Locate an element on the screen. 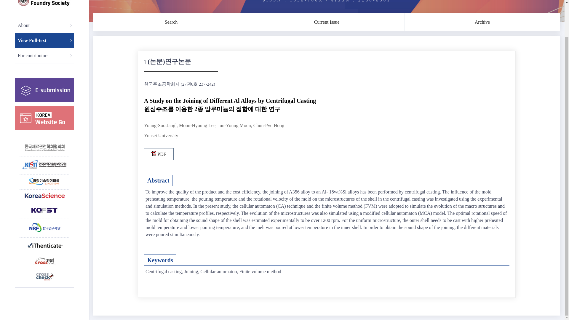 The width and height of the screenshot is (569, 320). Go to Home is located at coordinates (44, 4).